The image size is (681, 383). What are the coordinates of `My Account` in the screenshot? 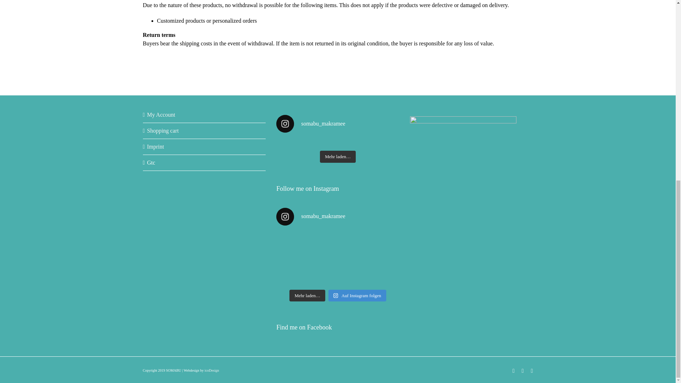 It's located at (204, 115).